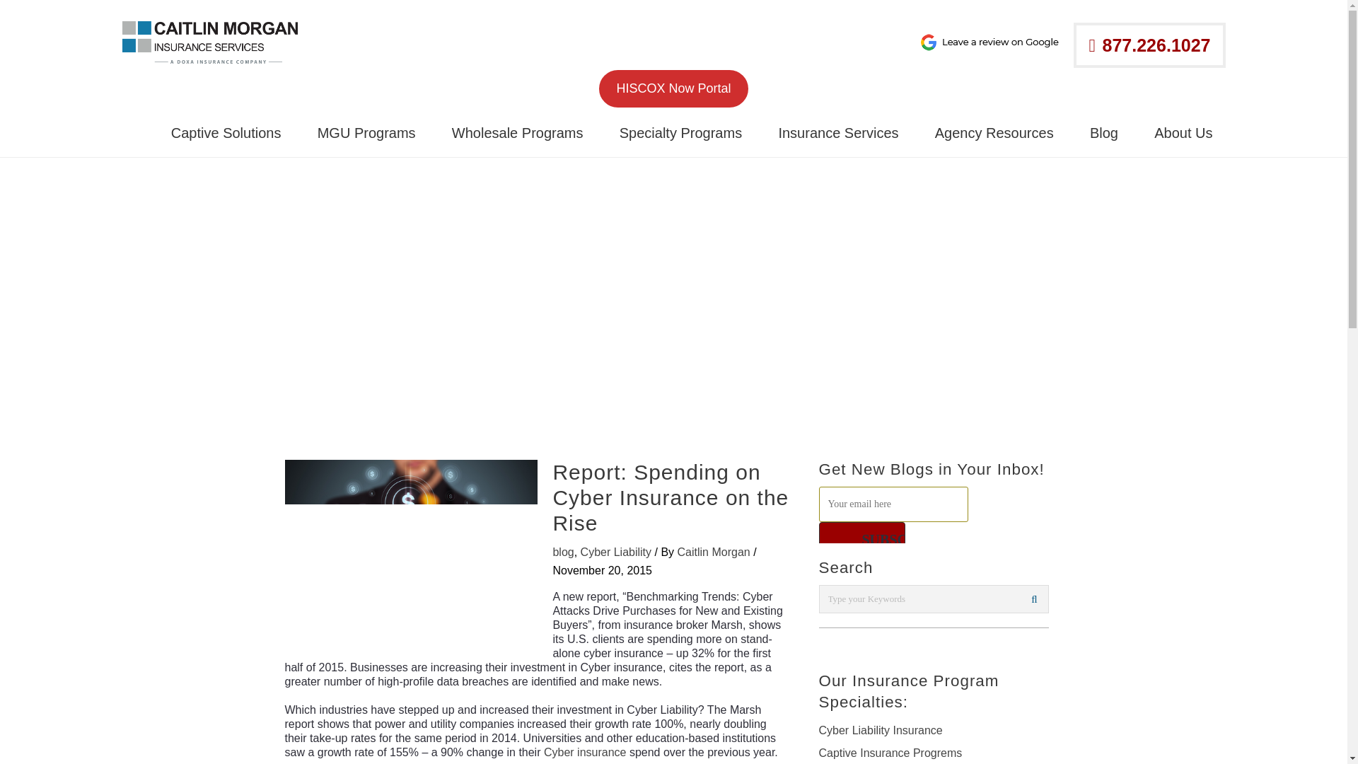  What do you see at coordinates (1034, 599) in the screenshot?
I see `Search` at bounding box center [1034, 599].